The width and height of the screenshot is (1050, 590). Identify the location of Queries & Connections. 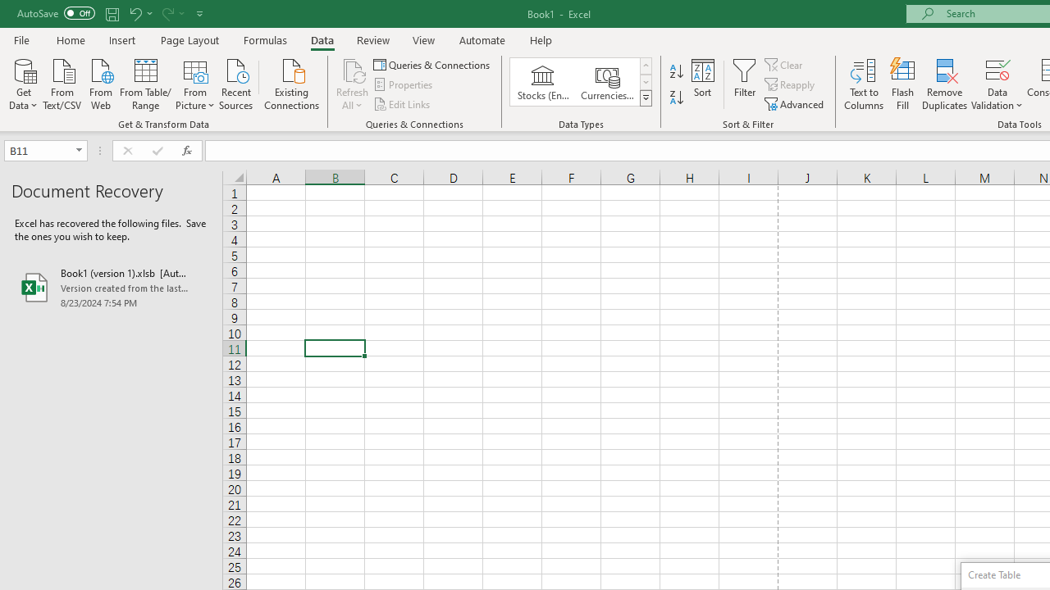
(433, 64).